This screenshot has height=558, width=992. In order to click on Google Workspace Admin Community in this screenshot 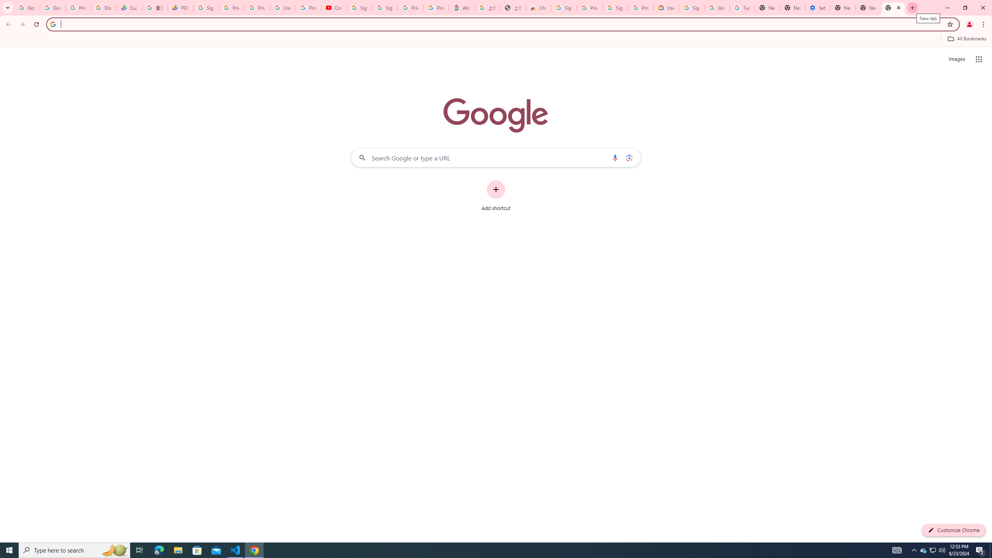, I will do `click(27, 8)`.